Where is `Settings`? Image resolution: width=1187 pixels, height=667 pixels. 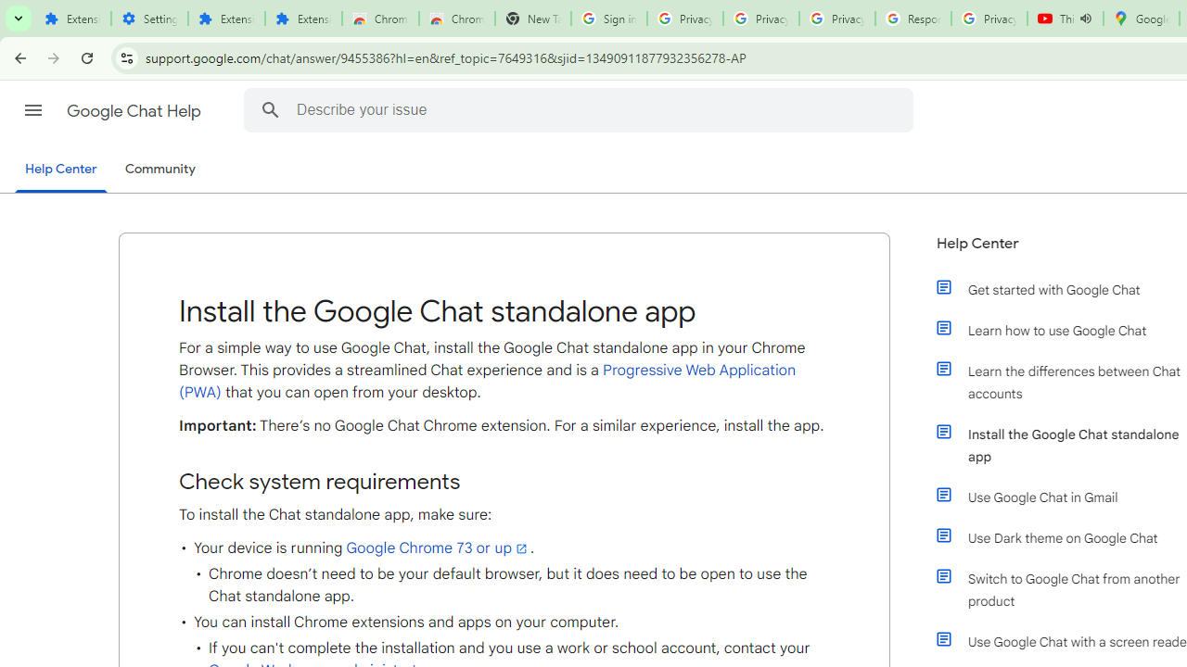
Settings is located at coordinates (150, 19).